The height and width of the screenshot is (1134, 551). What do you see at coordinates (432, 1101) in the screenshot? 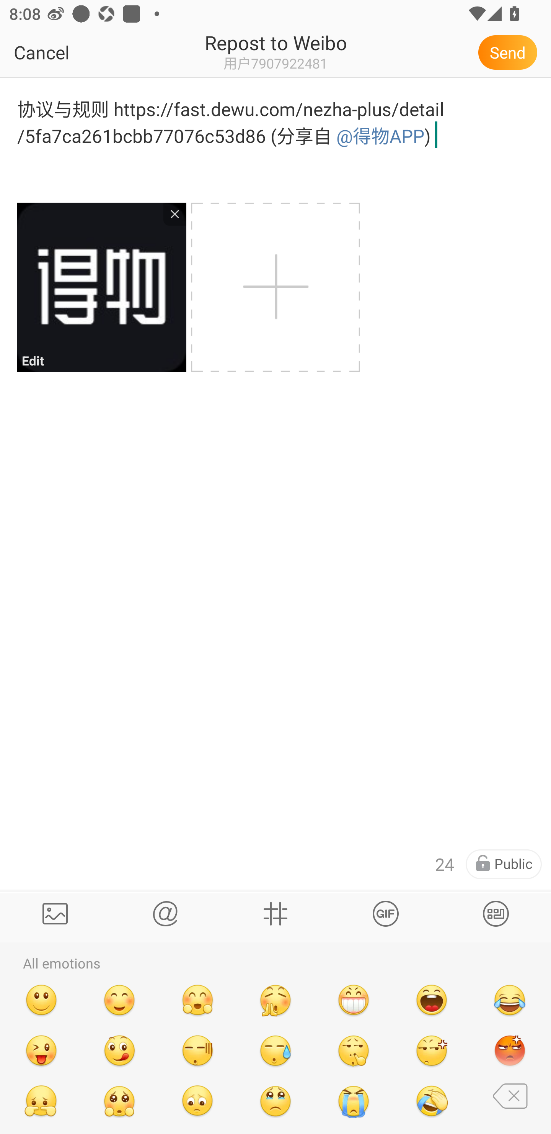
I see `允悲` at bounding box center [432, 1101].